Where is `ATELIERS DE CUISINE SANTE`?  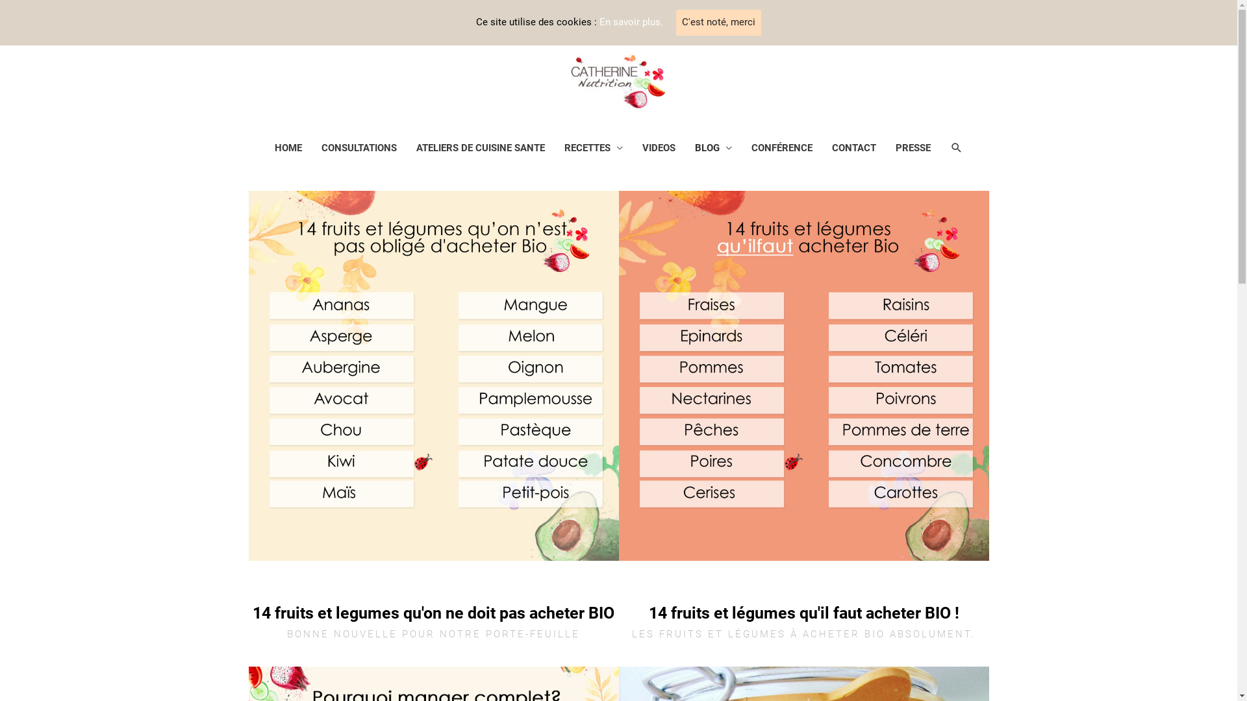 ATELIERS DE CUISINE SANTE is located at coordinates (481, 148).